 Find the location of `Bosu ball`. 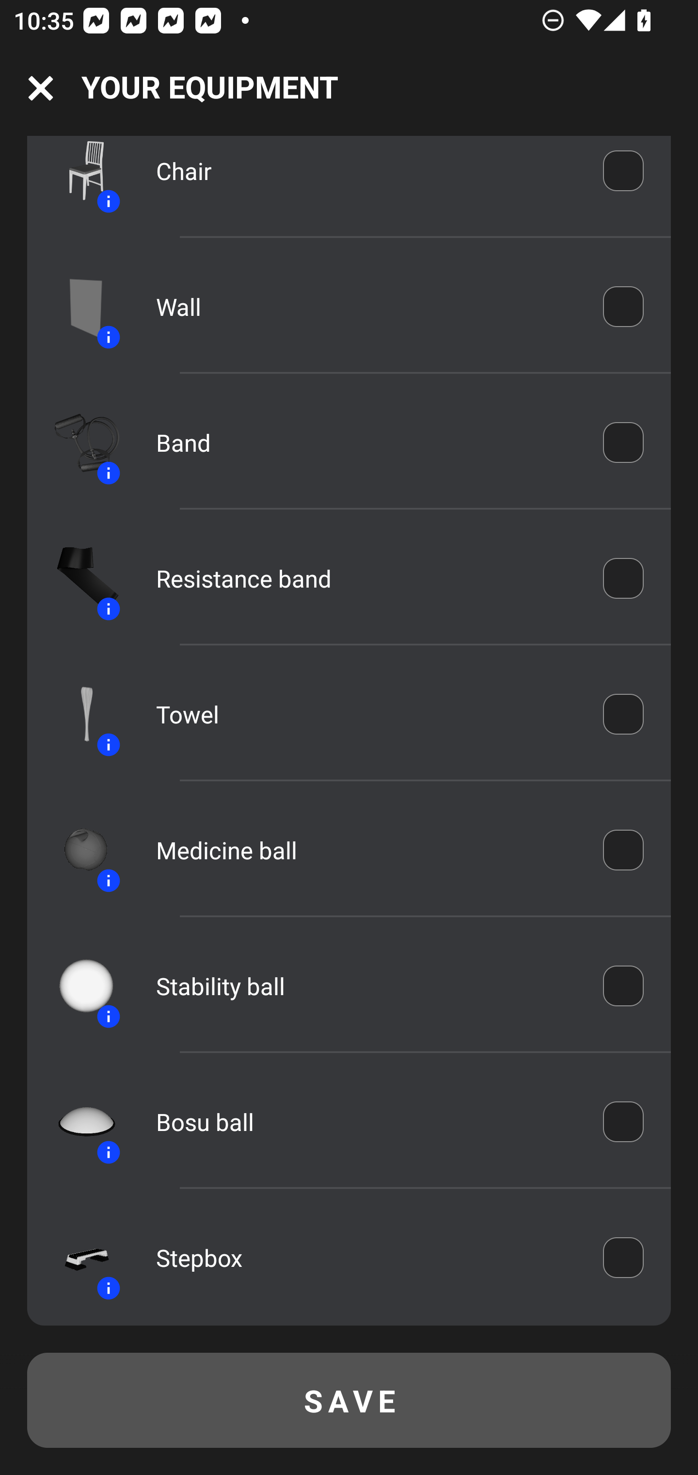

Bosu ball is located at coordinates (366, 1122).